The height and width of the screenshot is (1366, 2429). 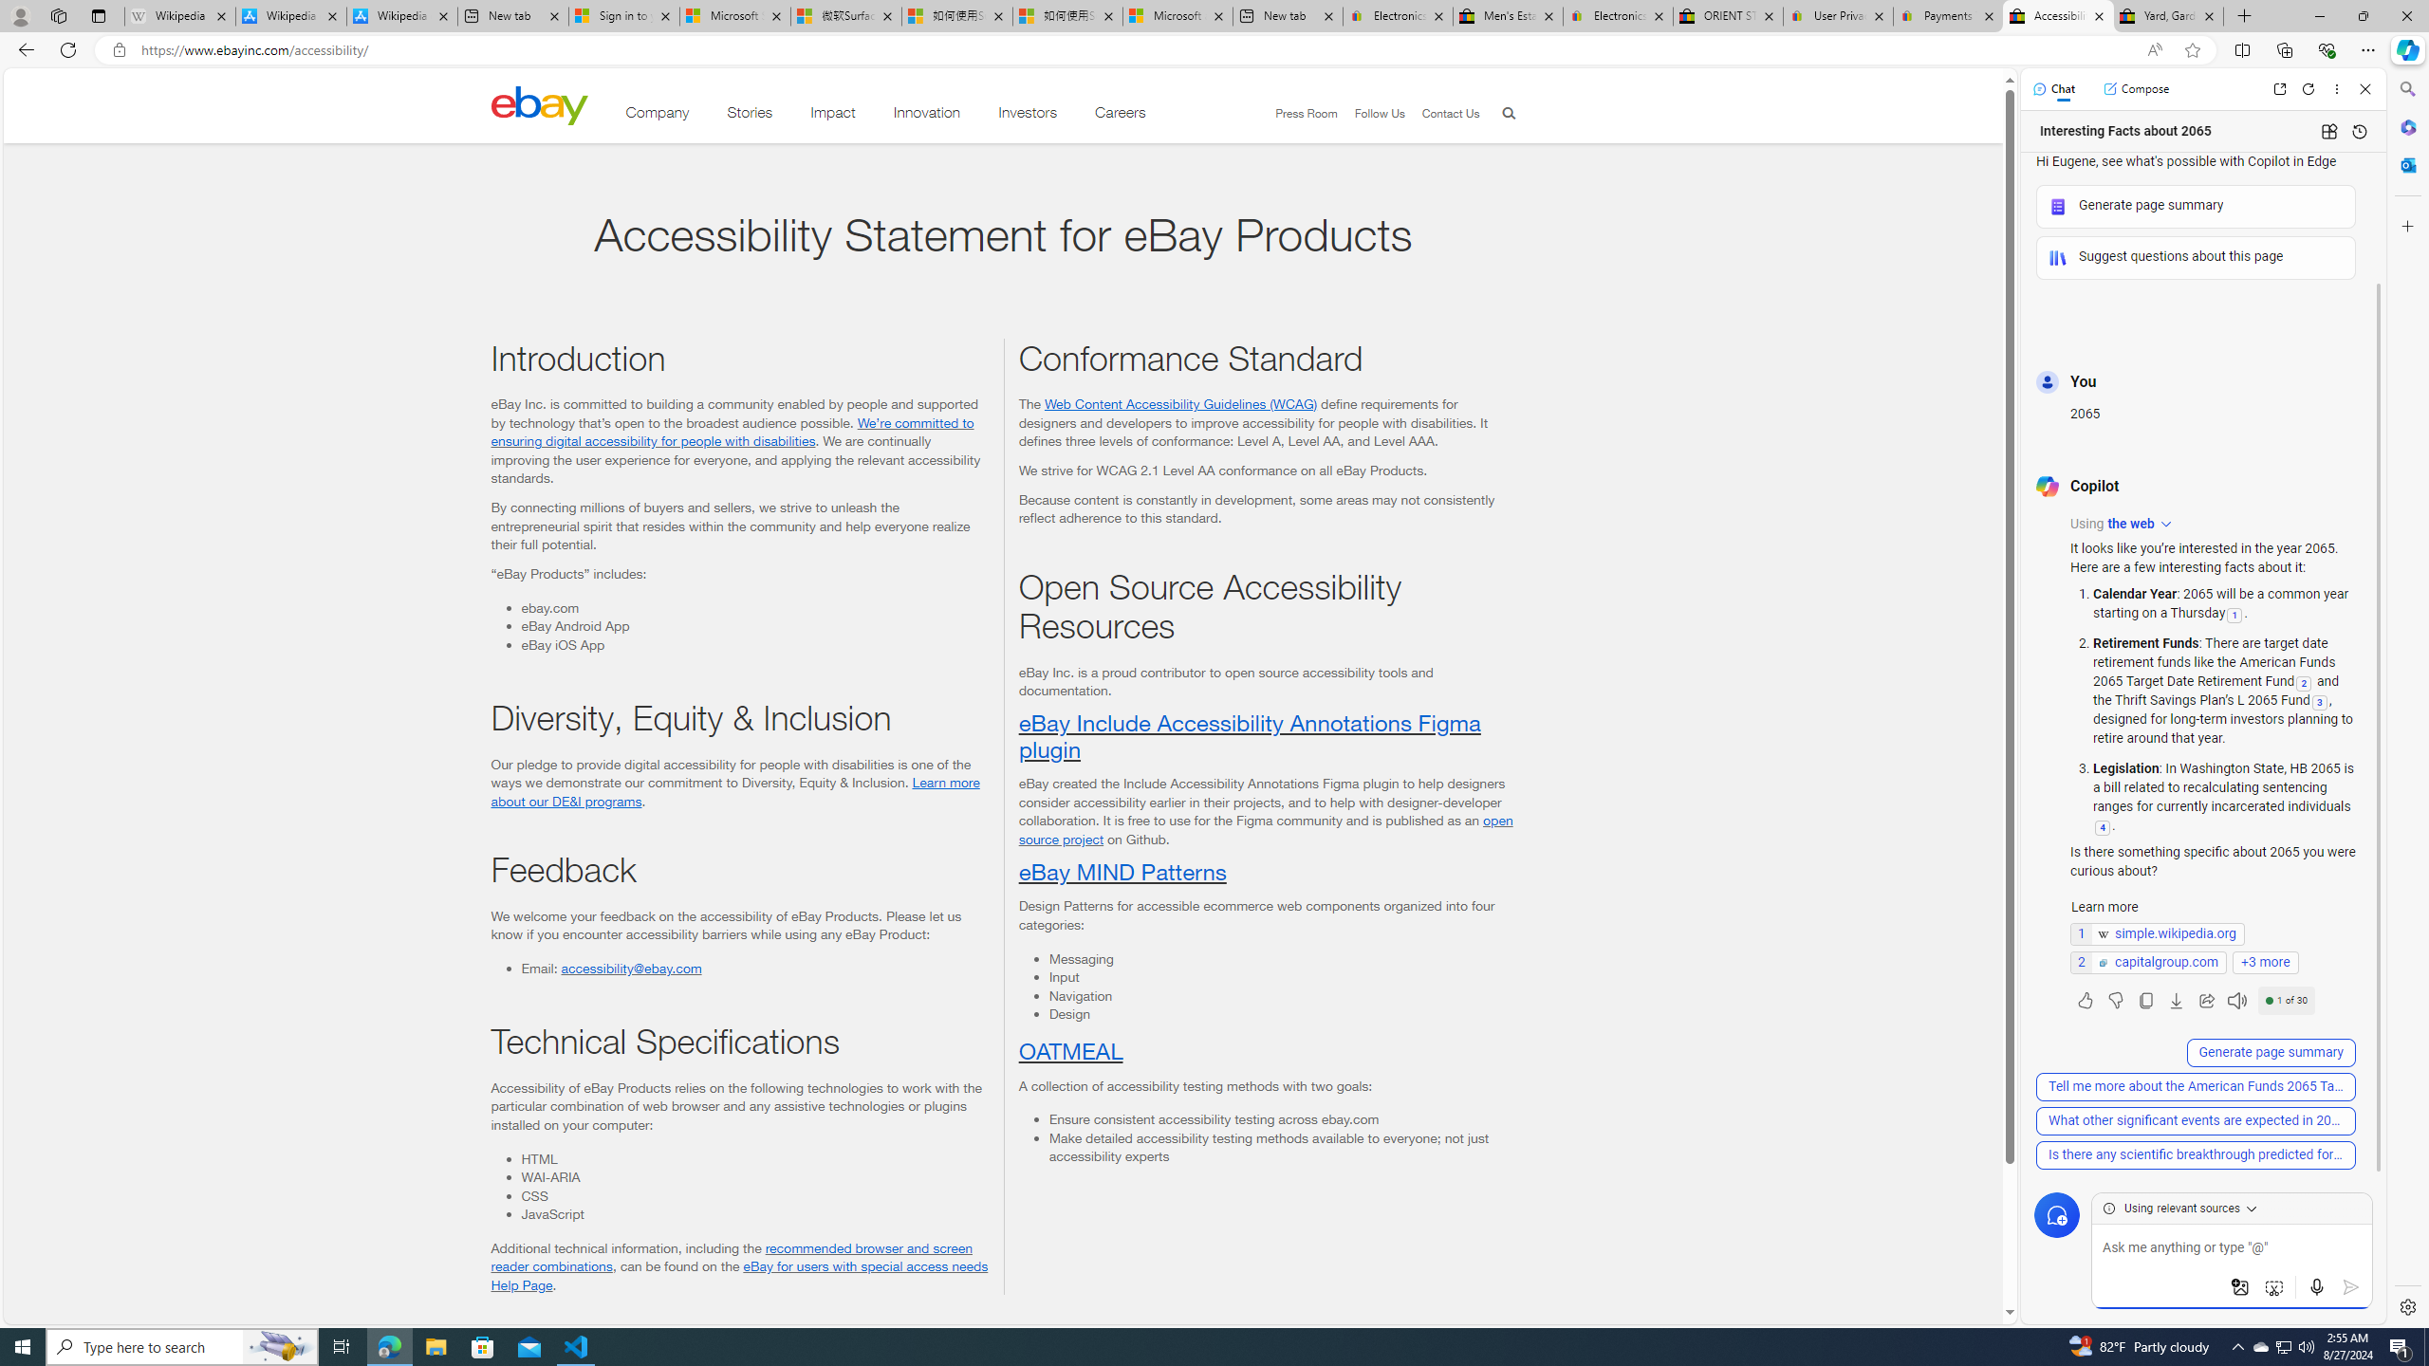 I want to click on Wikipedia - Sleeping, so click(x=179, y=16).